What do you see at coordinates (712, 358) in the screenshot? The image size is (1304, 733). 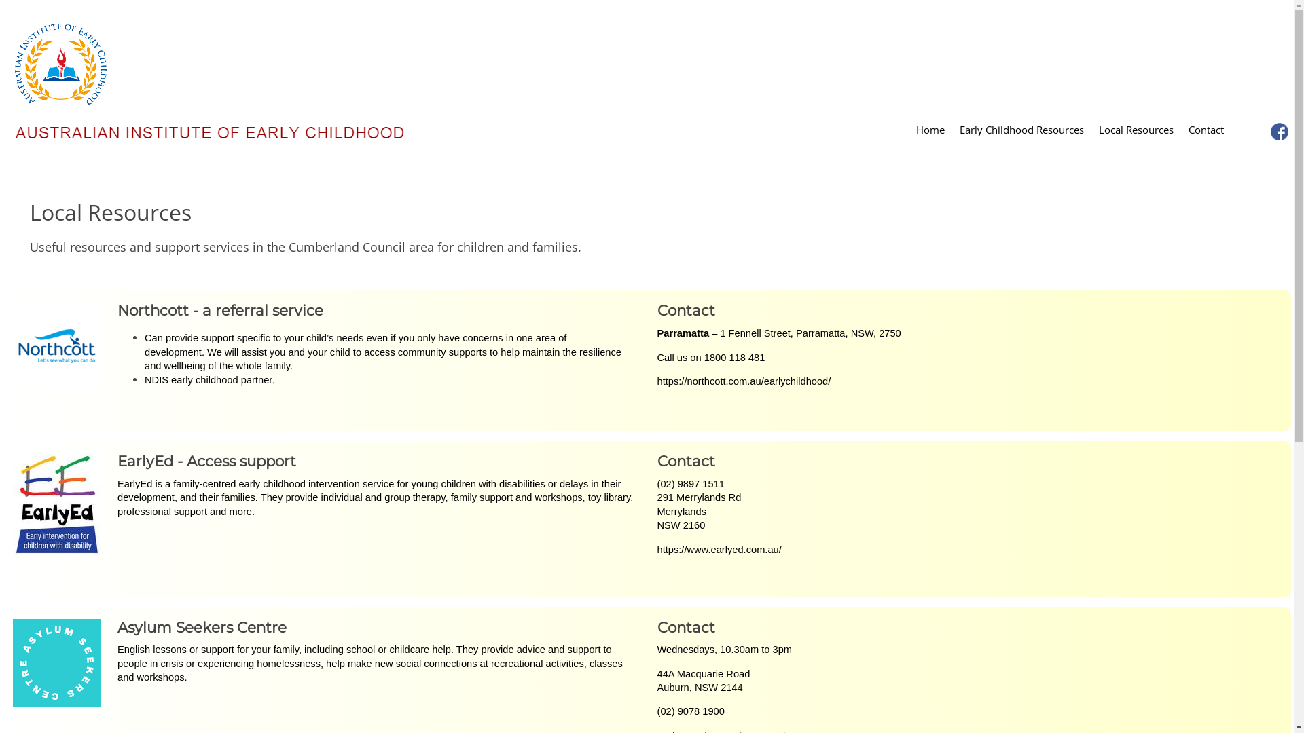 I see `Call us on 1800 118 481` at bounding box center [712, 358].